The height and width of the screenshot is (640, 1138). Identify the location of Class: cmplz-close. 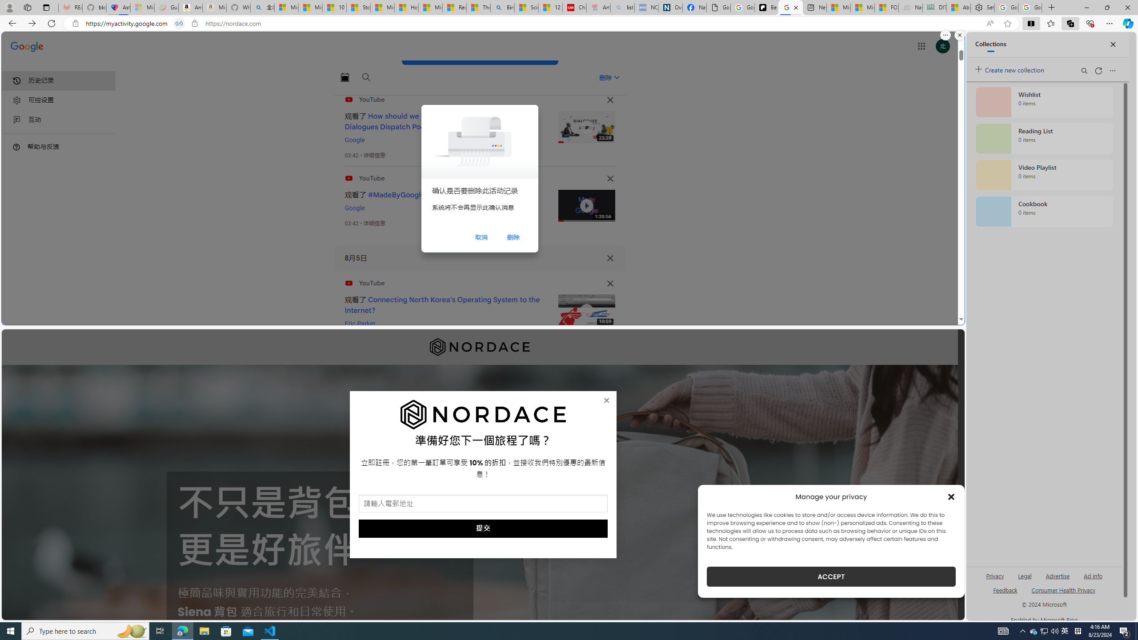
(951, 496).